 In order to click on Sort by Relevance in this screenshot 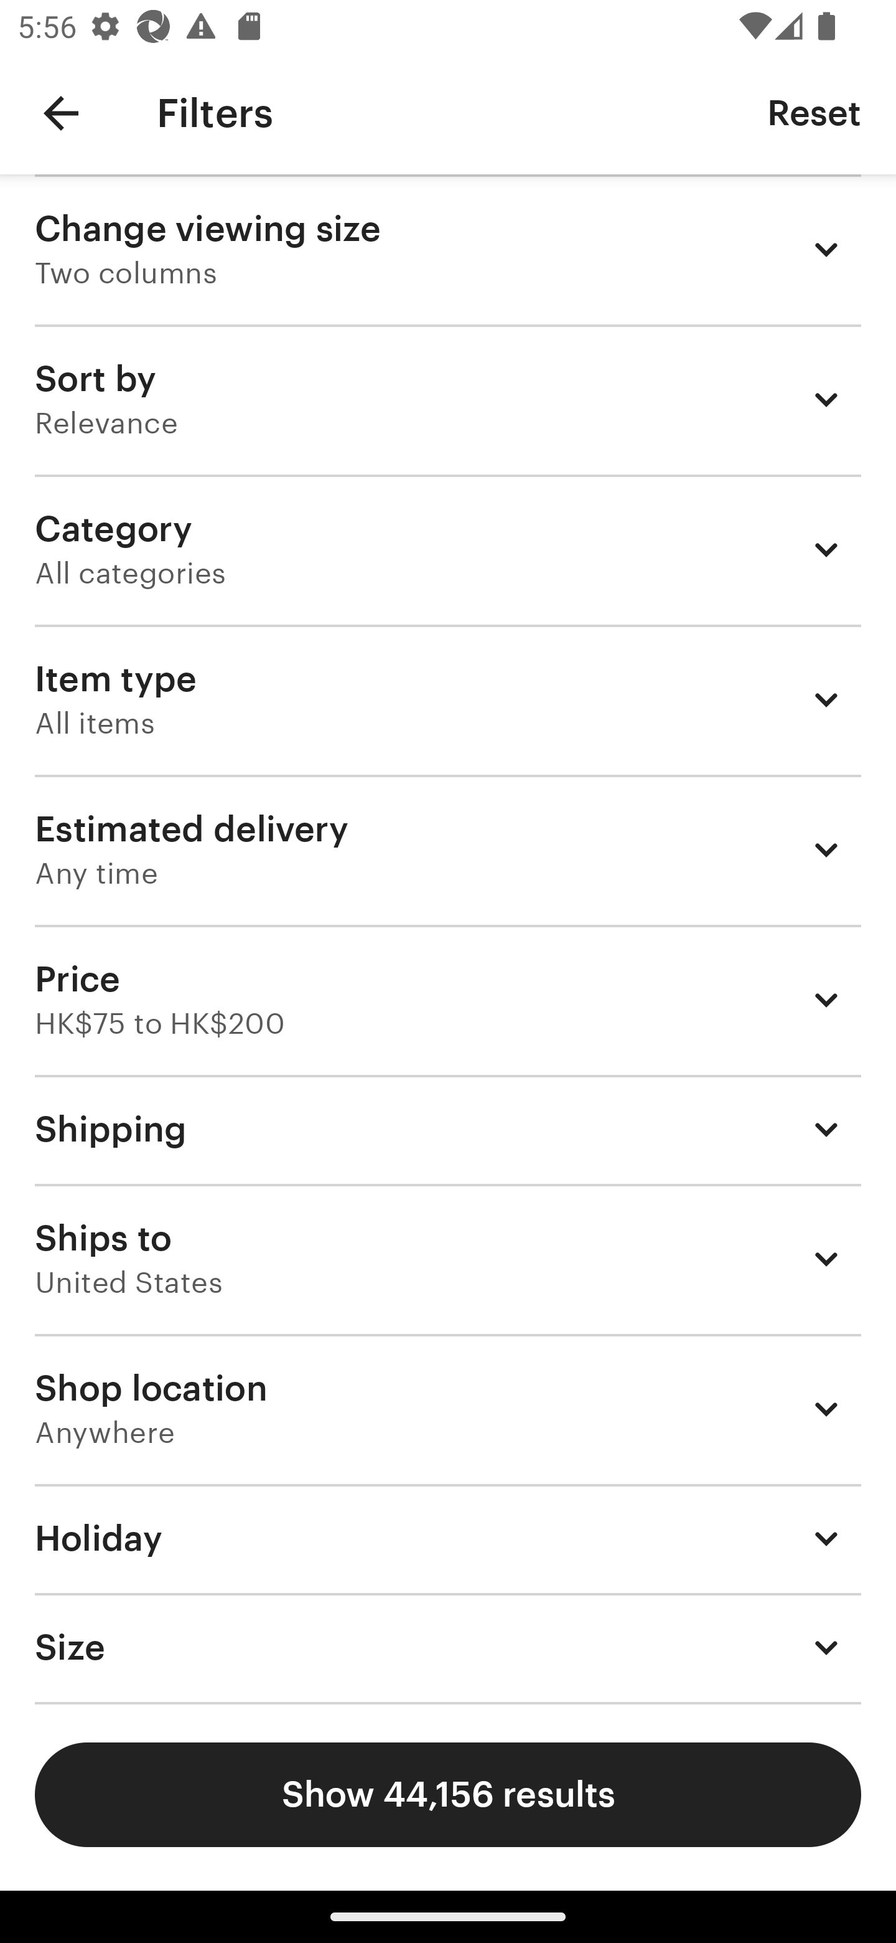, I will do `click(448, 399)`.